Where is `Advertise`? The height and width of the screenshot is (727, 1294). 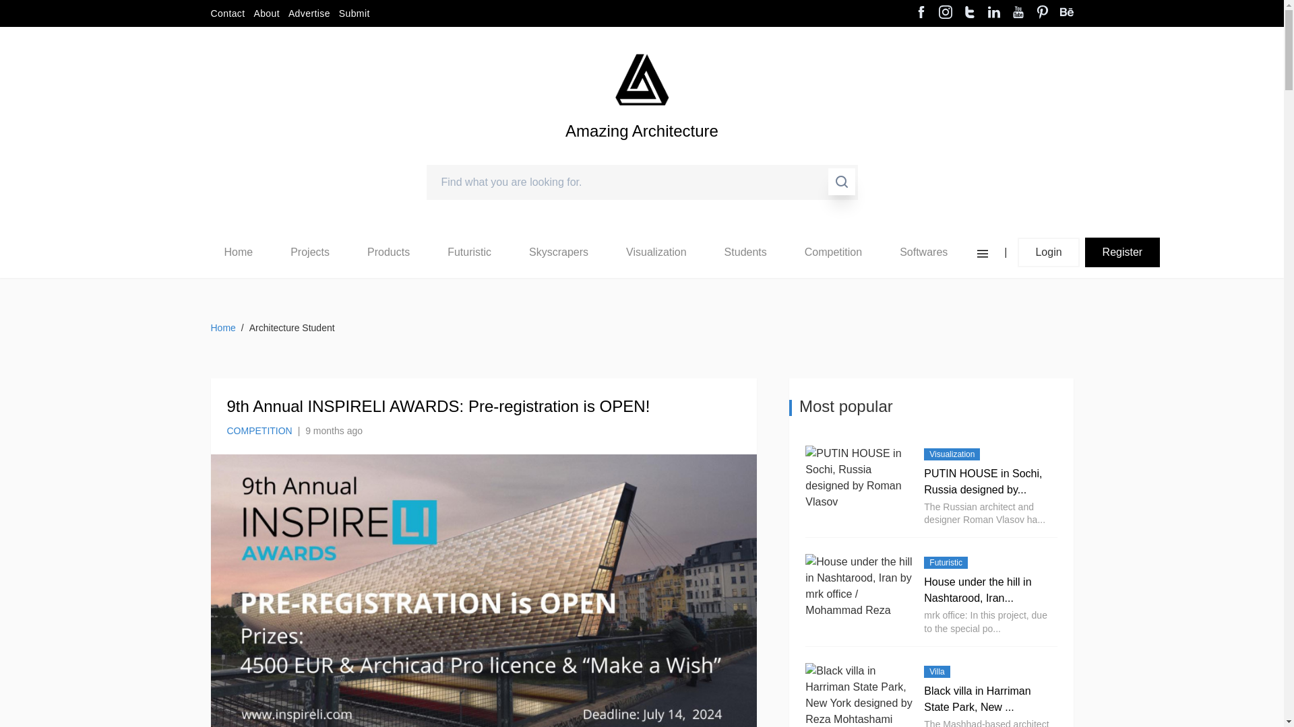 Advertise is located at coordinates (309, 13).